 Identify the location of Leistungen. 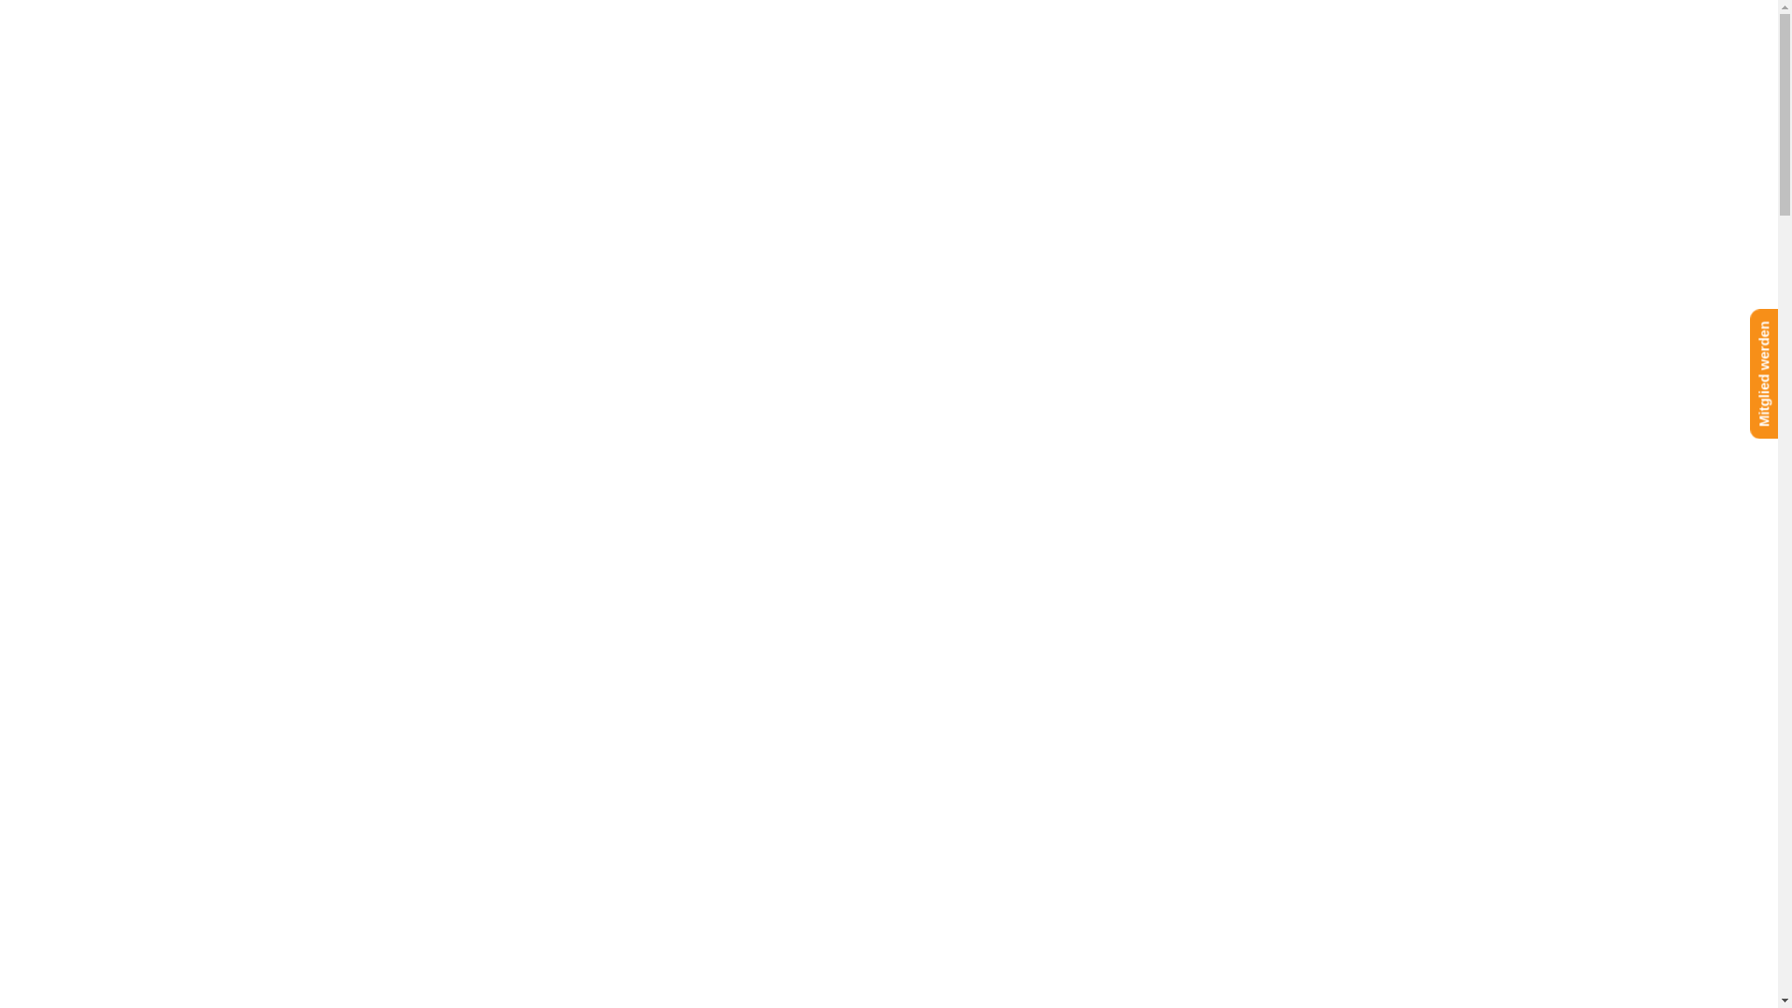
(77, 327).